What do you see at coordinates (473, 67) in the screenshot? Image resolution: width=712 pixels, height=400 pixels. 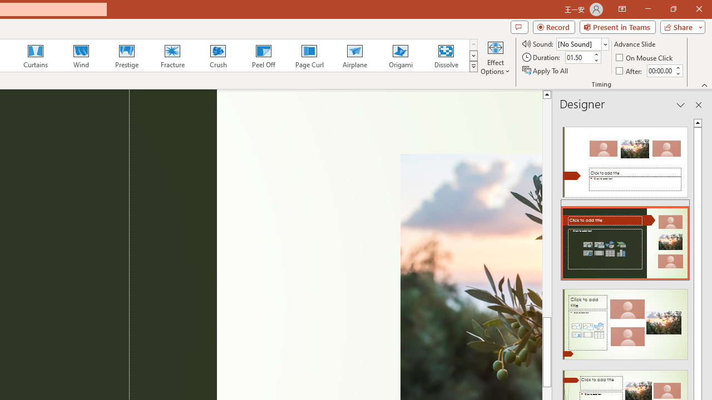 I see `Transition Effects` at bounding box center [473, 67].